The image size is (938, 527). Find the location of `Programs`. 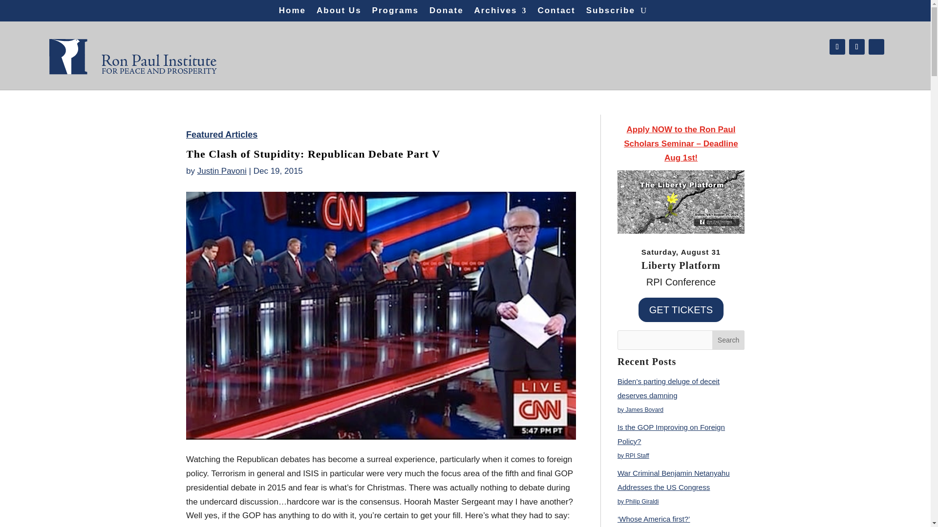

Programs is located at coordinates (395, 13).